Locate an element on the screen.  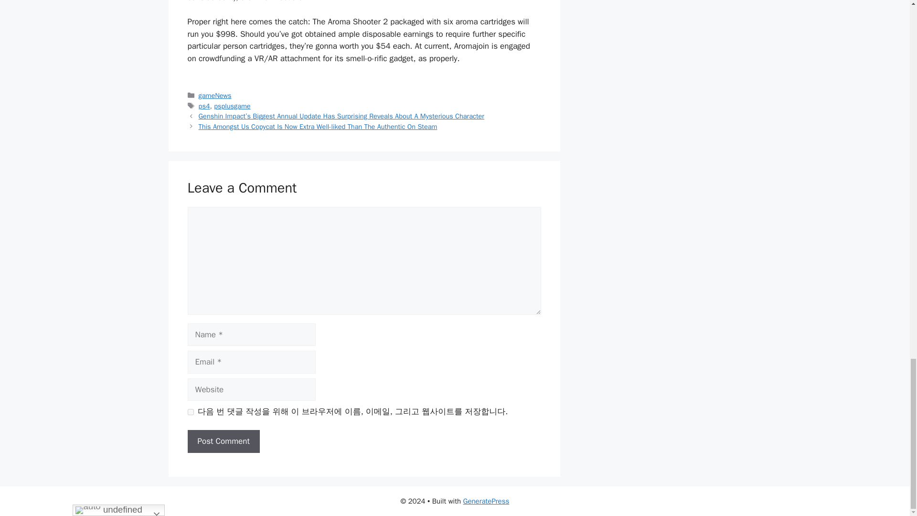
ps4 is located at coordinates (204, 106).